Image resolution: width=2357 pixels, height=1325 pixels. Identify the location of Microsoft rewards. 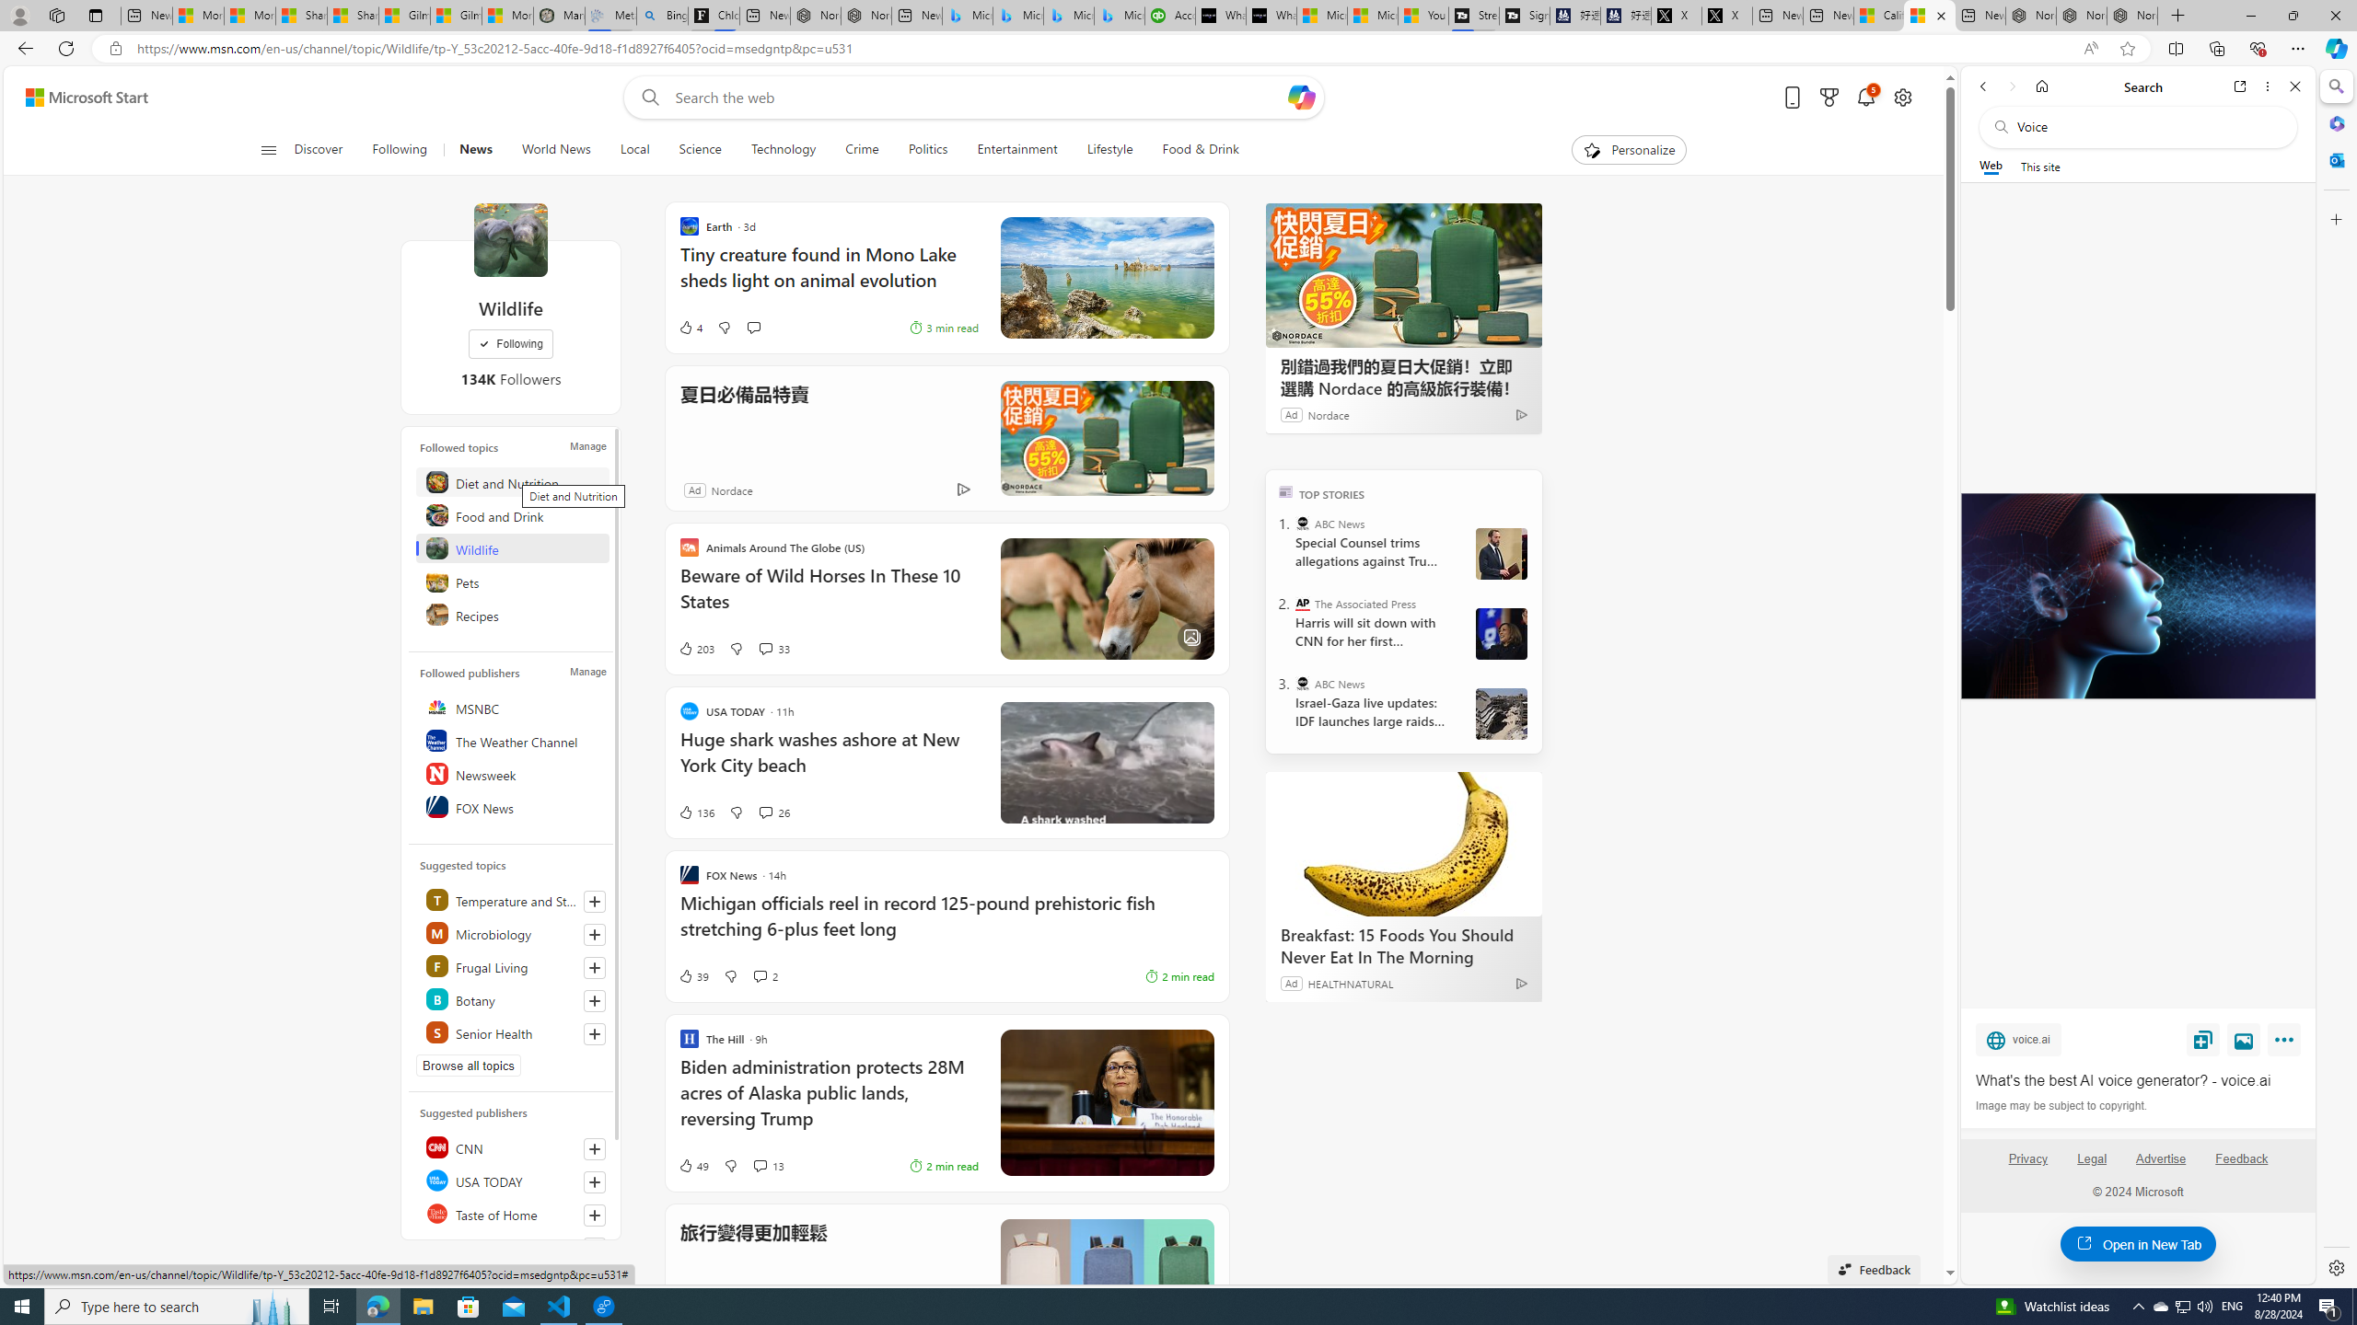
(1829, 98).